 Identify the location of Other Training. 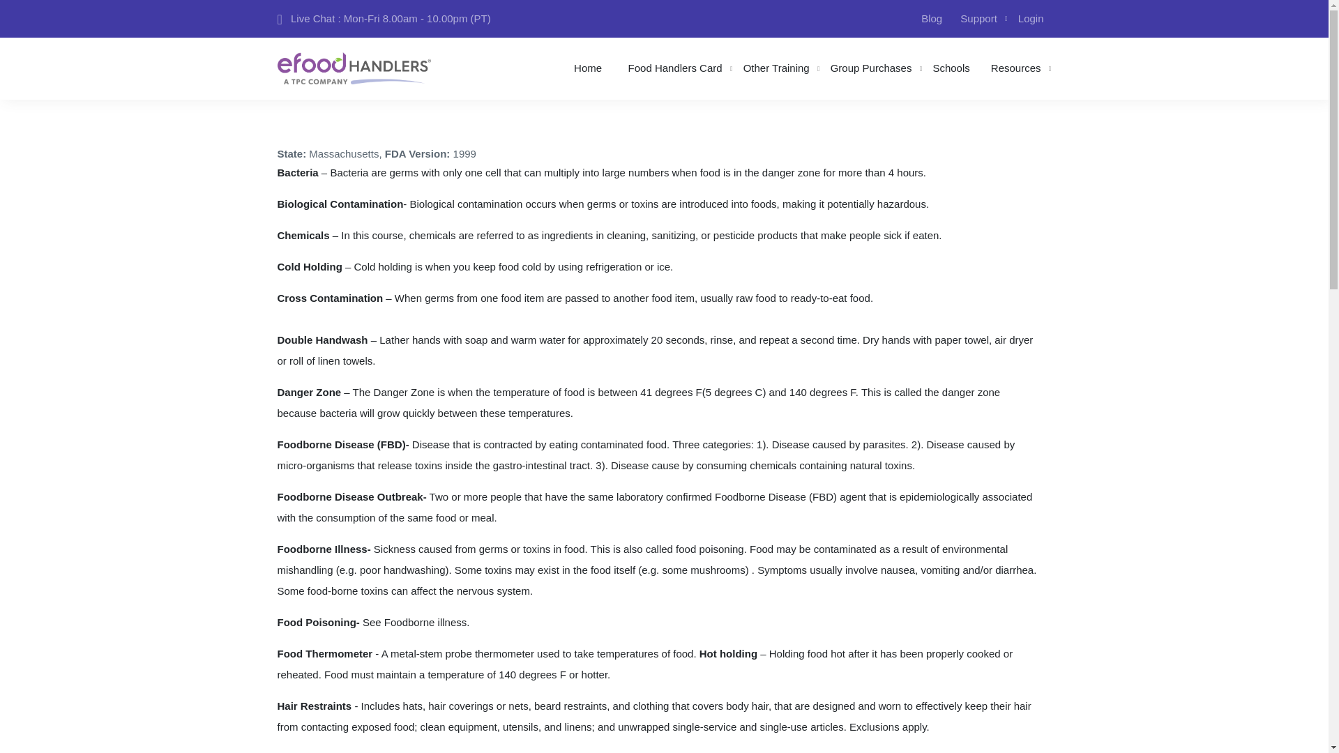
(776, 68).